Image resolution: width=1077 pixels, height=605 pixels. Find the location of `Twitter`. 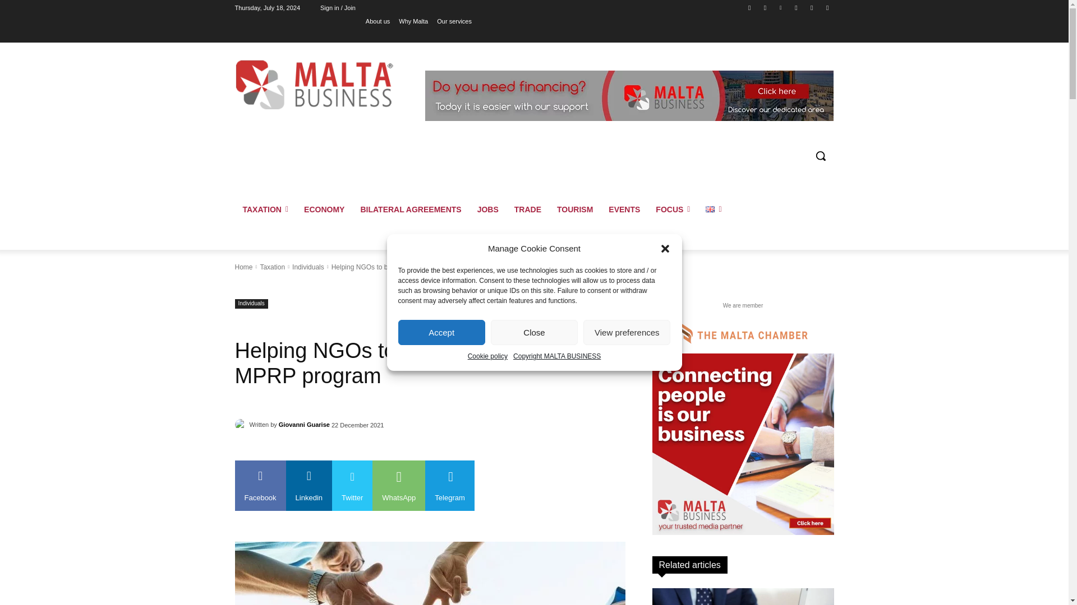

Twitter is located at coordinates (812, 7).